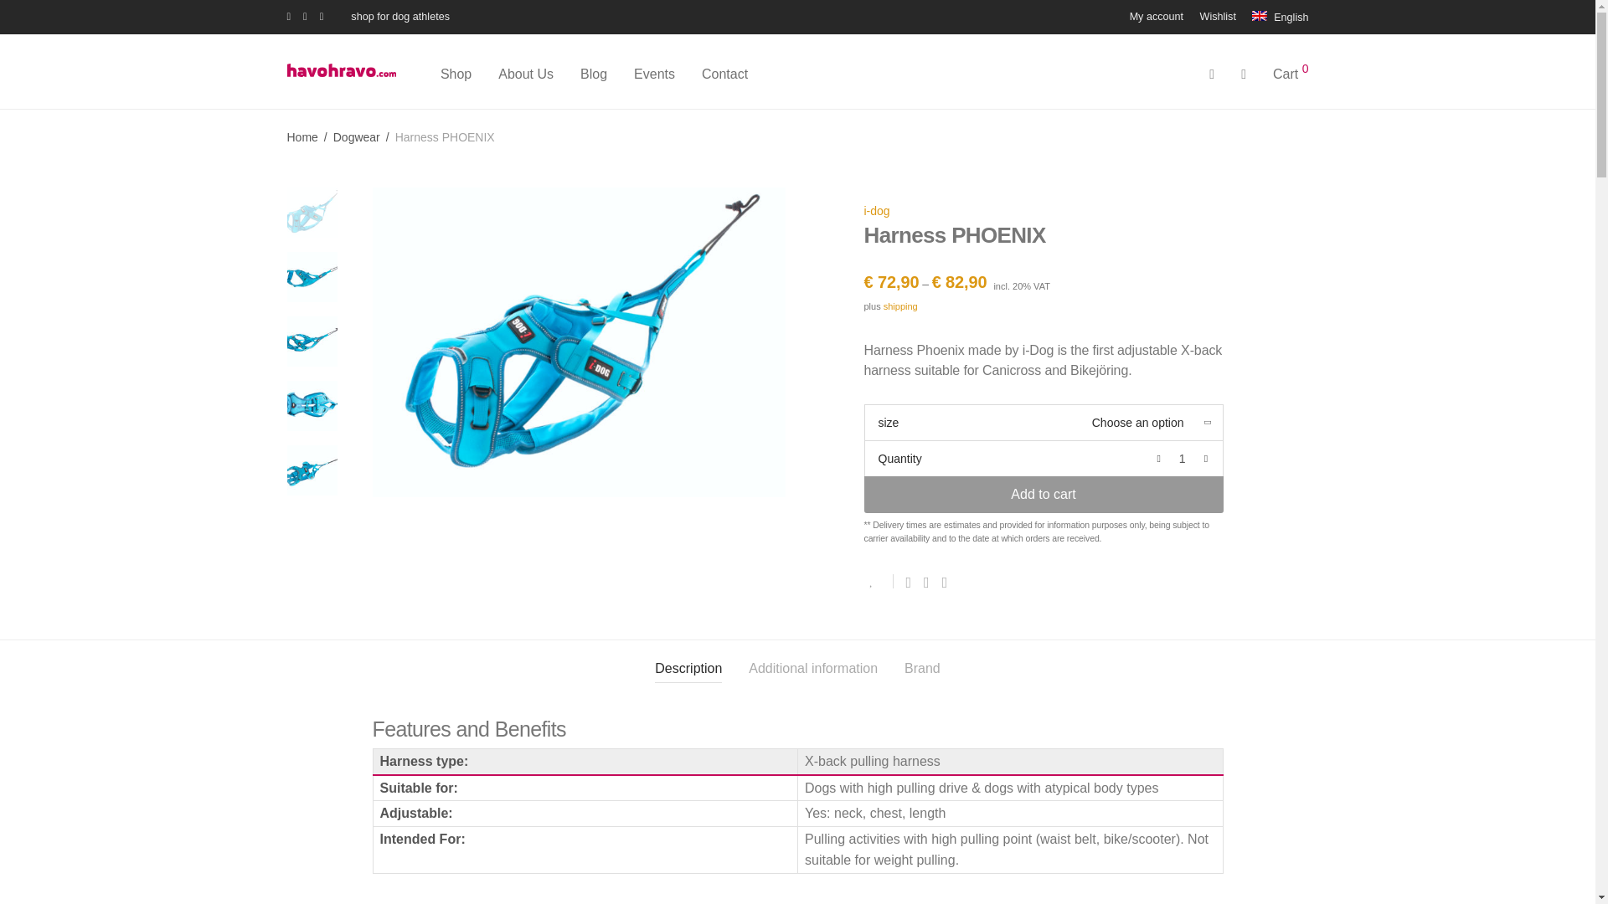 Image resolution: width=1608 pixels, height=904 pixels. Describe the element at coordinates (688, 670) in the screenshot. I see `Description` at that location.